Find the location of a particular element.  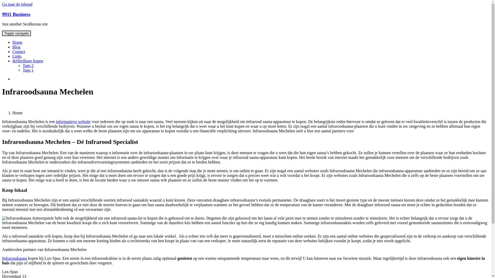

Contact is located at coordinates (19, 51).